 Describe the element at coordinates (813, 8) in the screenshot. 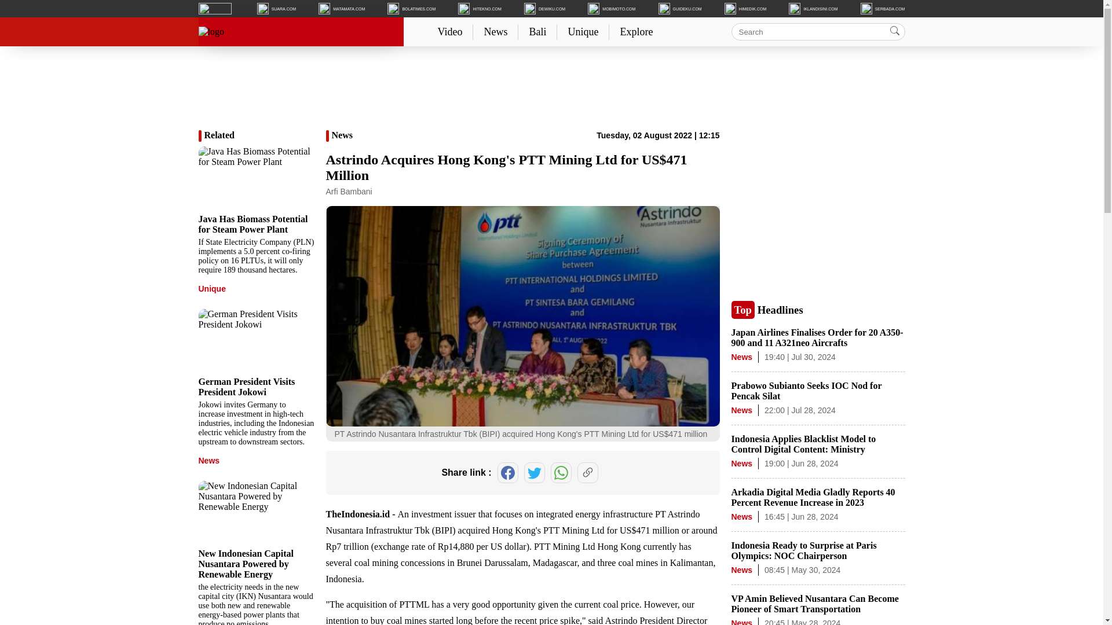

I see `IKLANDISINI.COM` at that location.